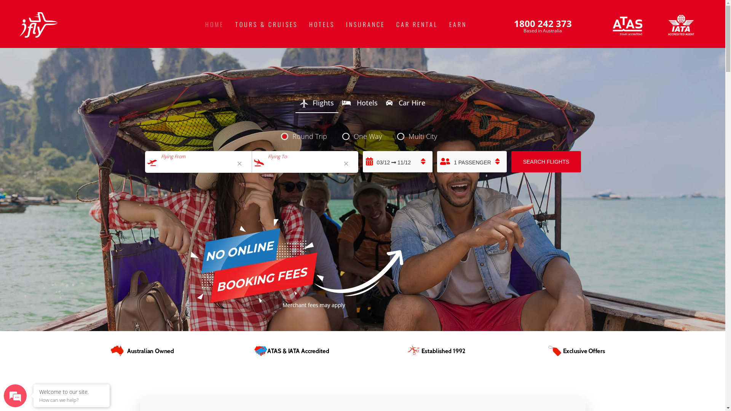 Image resolution: width=731 pixels, height=411 pixels. Describe the element at coordinates (397, 162) in the screenshot. I see `03/12 11/12` at that location.